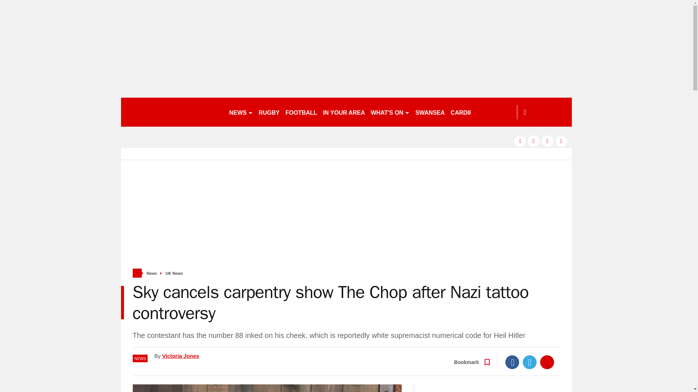 The image size is (698, 392). Describe the element at coordinates (344, 112) in the screenshot. I see `IN YOUR AREA` at that location.